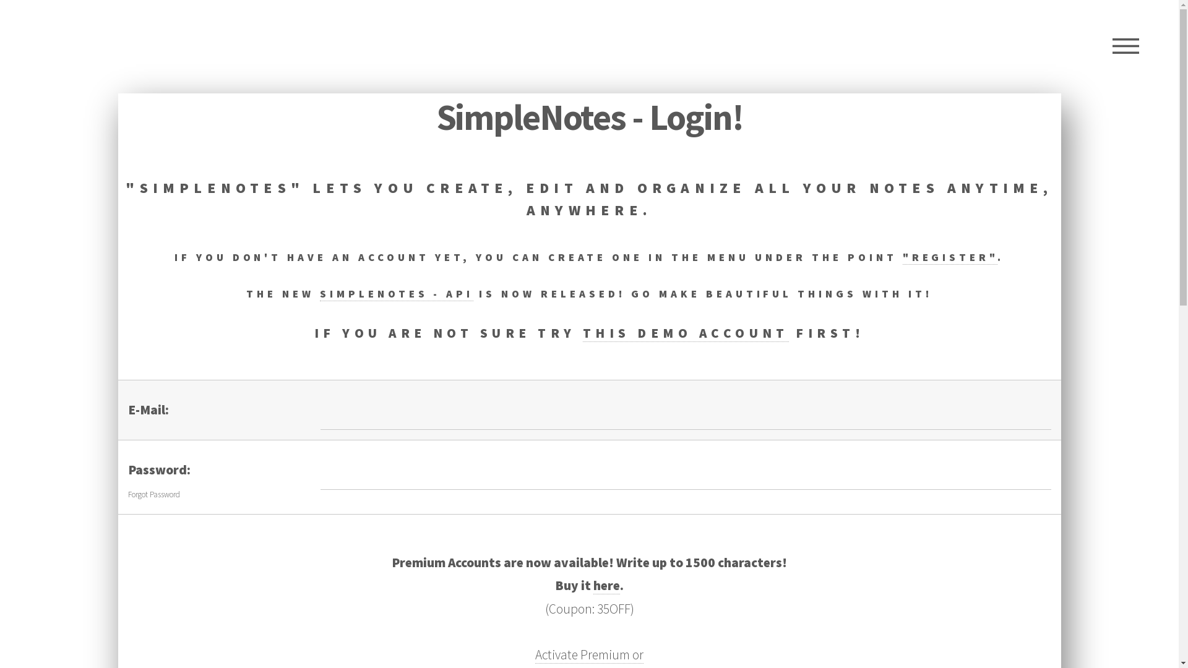  I want to click on "REGISTER", so click(950, 257).